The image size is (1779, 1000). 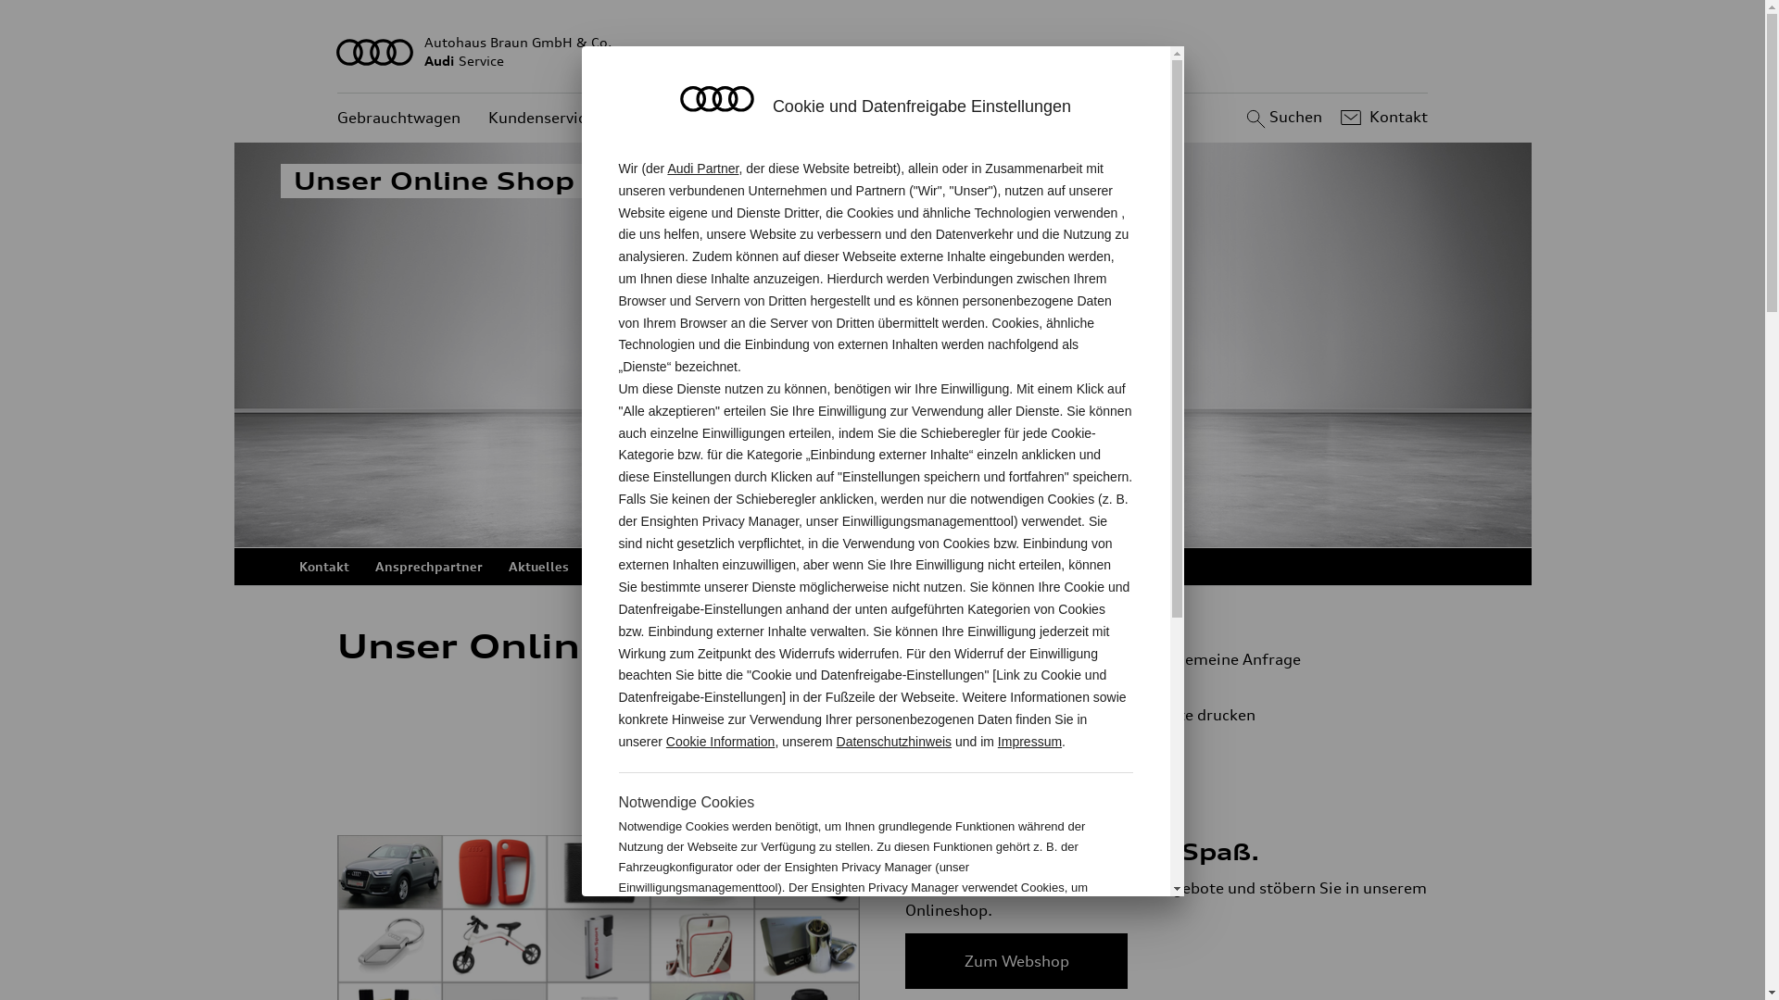 What do you see at coordinates (537, 567) in the screenshot?
I see `Aktuelles` at bounding box center [537, 567].